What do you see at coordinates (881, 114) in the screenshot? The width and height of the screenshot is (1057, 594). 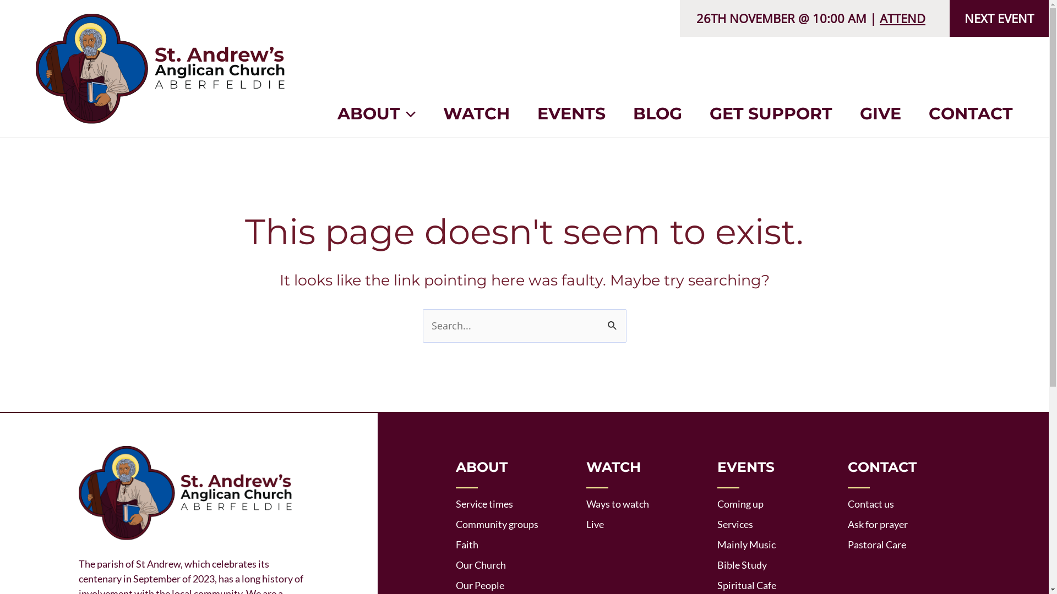 I see `GIVE` at bounding box center [881, 114].